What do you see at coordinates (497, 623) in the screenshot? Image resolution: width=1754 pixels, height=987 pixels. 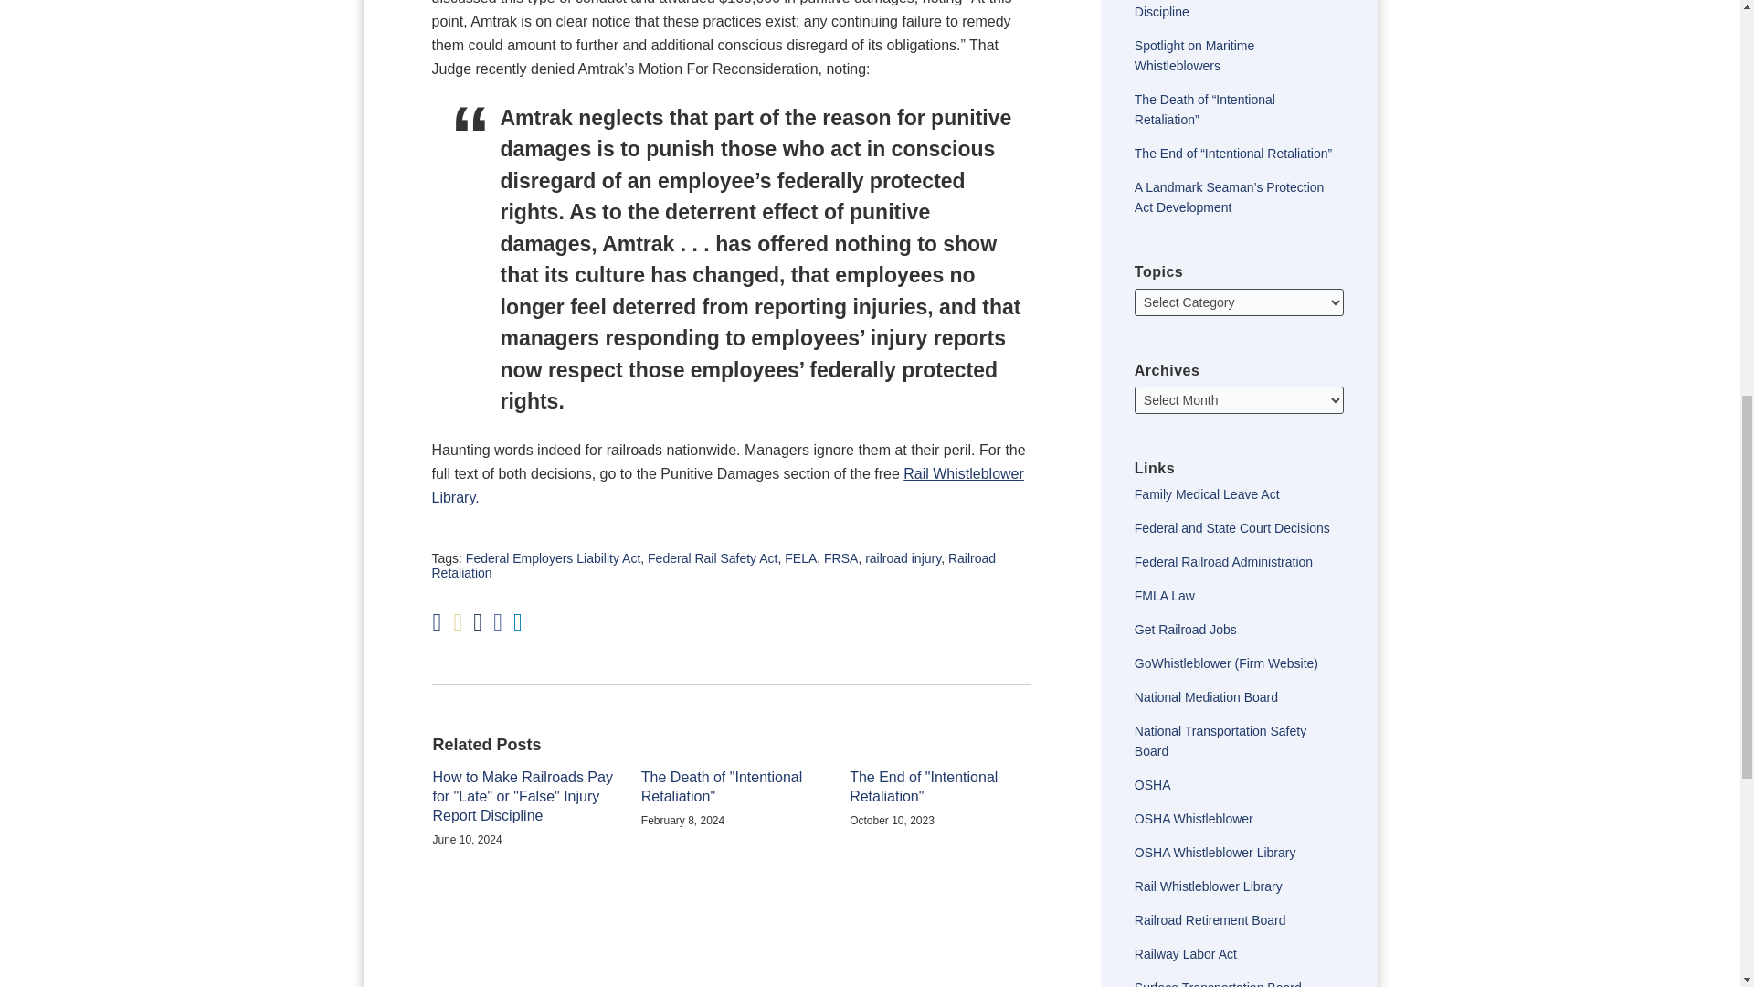 I see `Like this post` at bounding box center [497, 623].